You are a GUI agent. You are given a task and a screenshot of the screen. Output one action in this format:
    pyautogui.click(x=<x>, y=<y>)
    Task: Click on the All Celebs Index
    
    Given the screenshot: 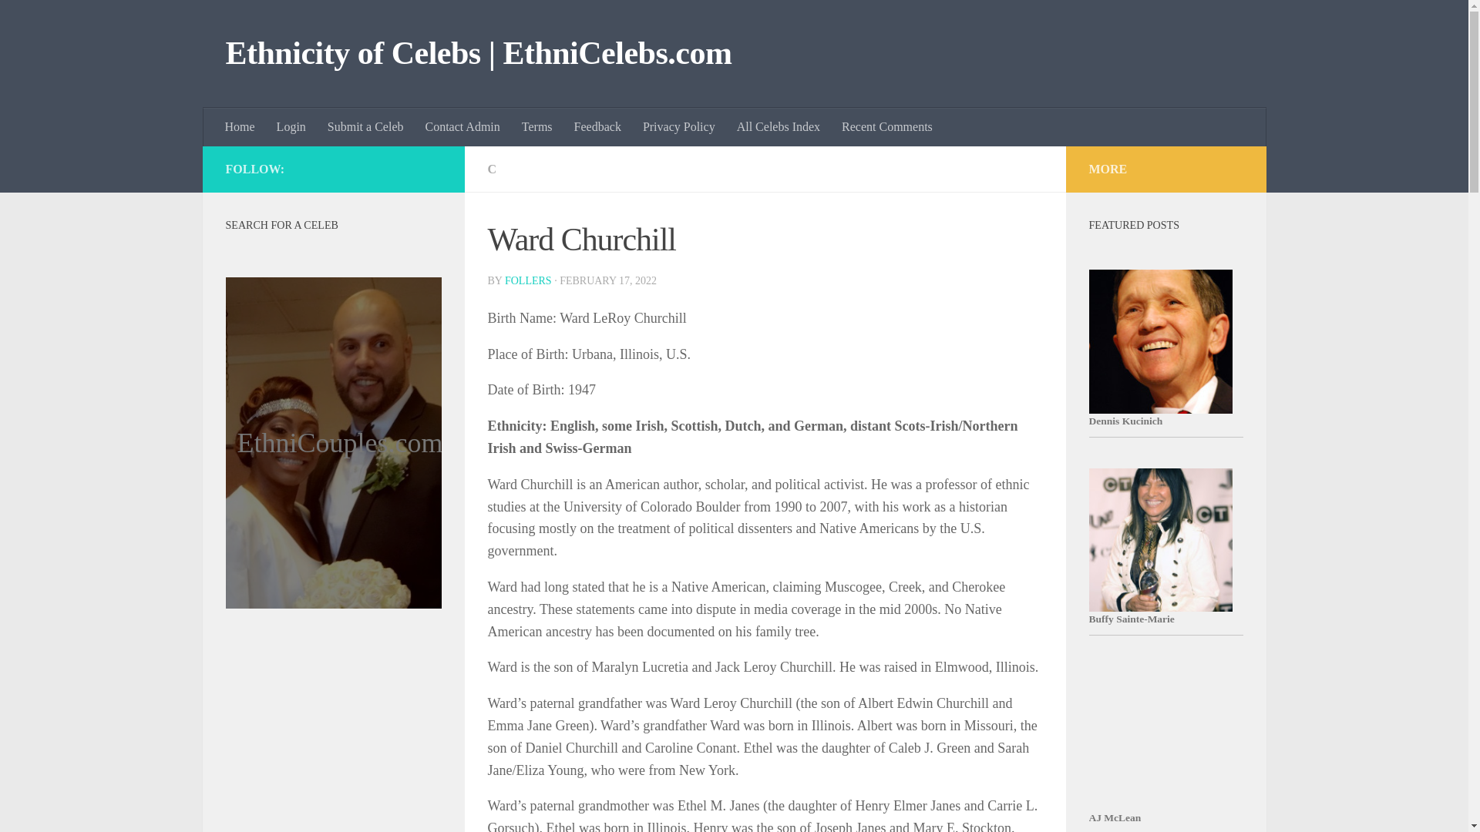 What is the action you would take?
    pyautogui.click(x=779, y=127)
    